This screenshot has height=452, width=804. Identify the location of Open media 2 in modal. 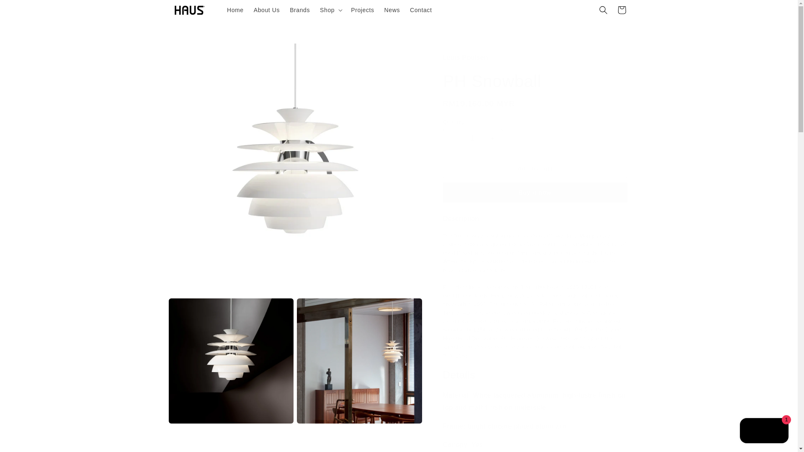
(230, 361).